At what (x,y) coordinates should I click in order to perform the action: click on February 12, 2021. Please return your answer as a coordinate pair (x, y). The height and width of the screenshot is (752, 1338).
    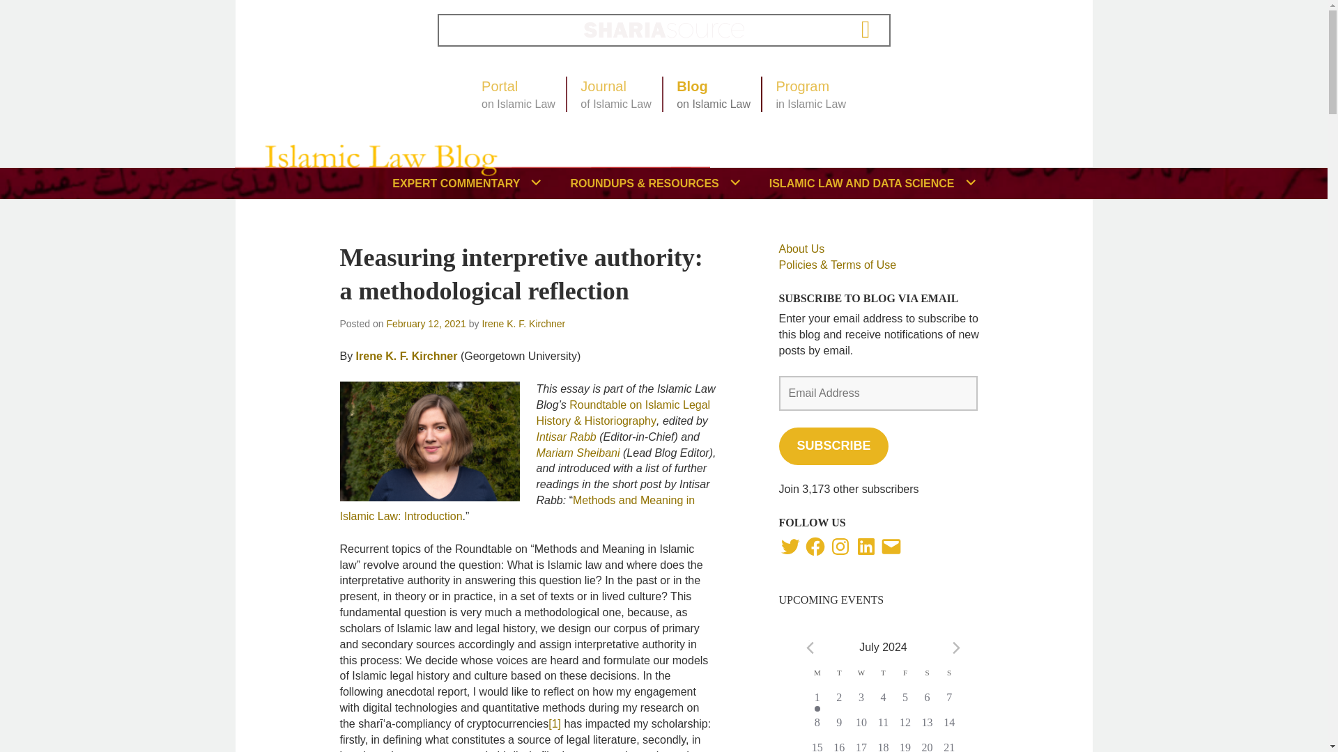
    Looking at the image, I should click on (523, 323).